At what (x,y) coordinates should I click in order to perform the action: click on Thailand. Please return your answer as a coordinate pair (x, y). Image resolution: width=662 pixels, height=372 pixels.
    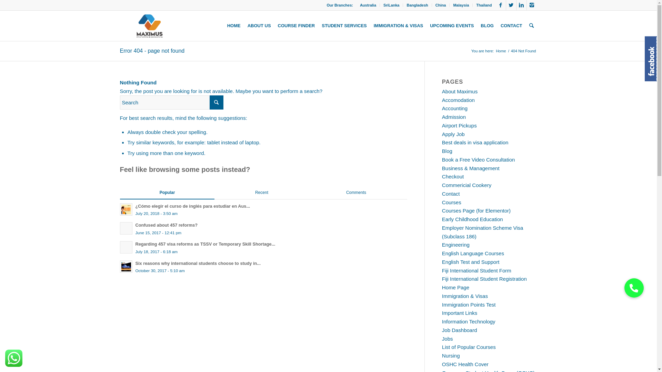
    Looking at the image, I should click on (484, 5).